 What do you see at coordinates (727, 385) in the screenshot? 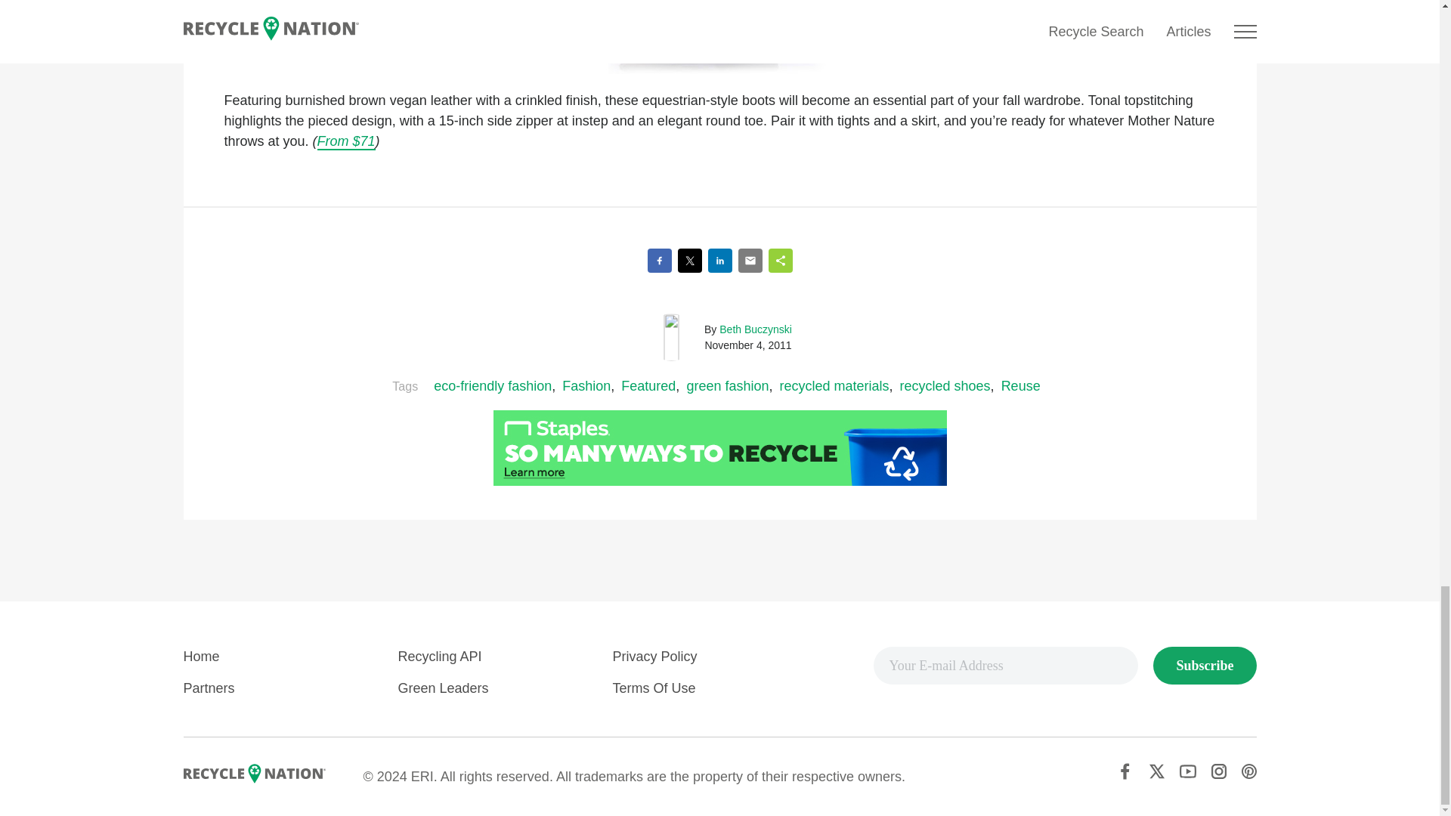
I see `green fashion` at bounding box center [727, 385].